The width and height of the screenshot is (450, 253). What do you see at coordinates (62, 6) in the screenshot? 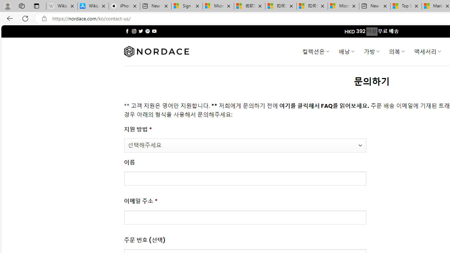
I see `Wikipedia - Sleeping` at bounding box center [62, 6].